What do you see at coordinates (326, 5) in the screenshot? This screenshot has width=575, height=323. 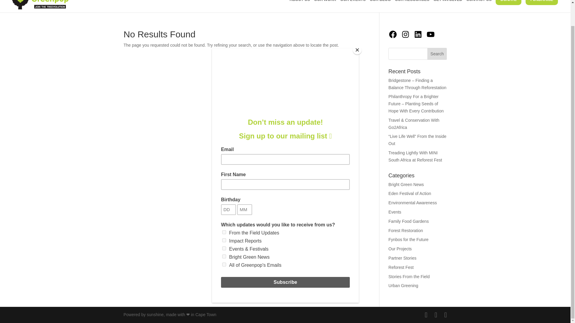 I see `OUR WORK` at bounding box center [326, 5].